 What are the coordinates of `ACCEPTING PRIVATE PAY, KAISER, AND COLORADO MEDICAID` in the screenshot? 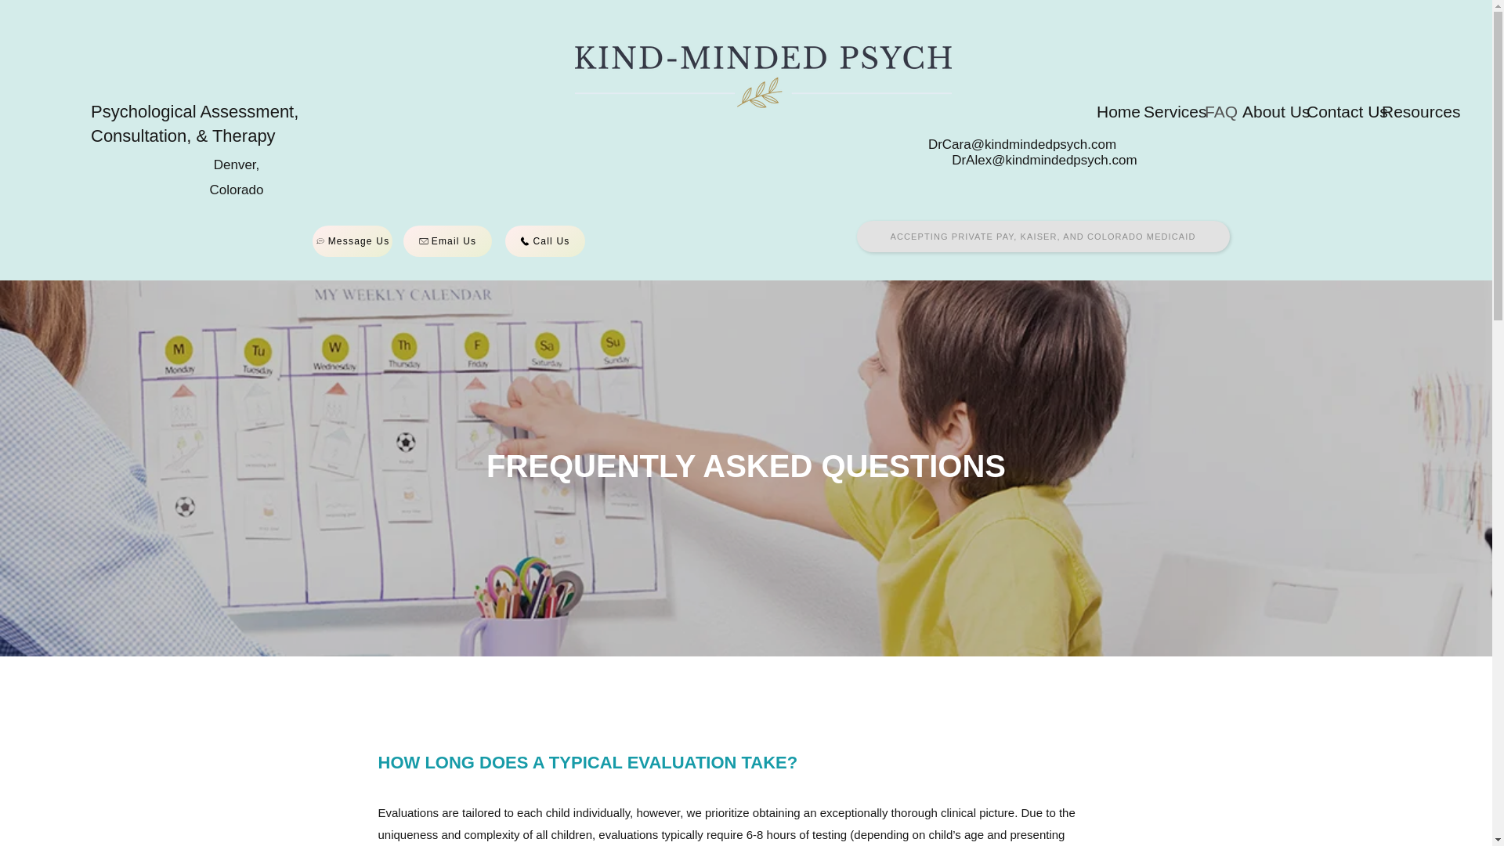 It's located at (1043, 236).